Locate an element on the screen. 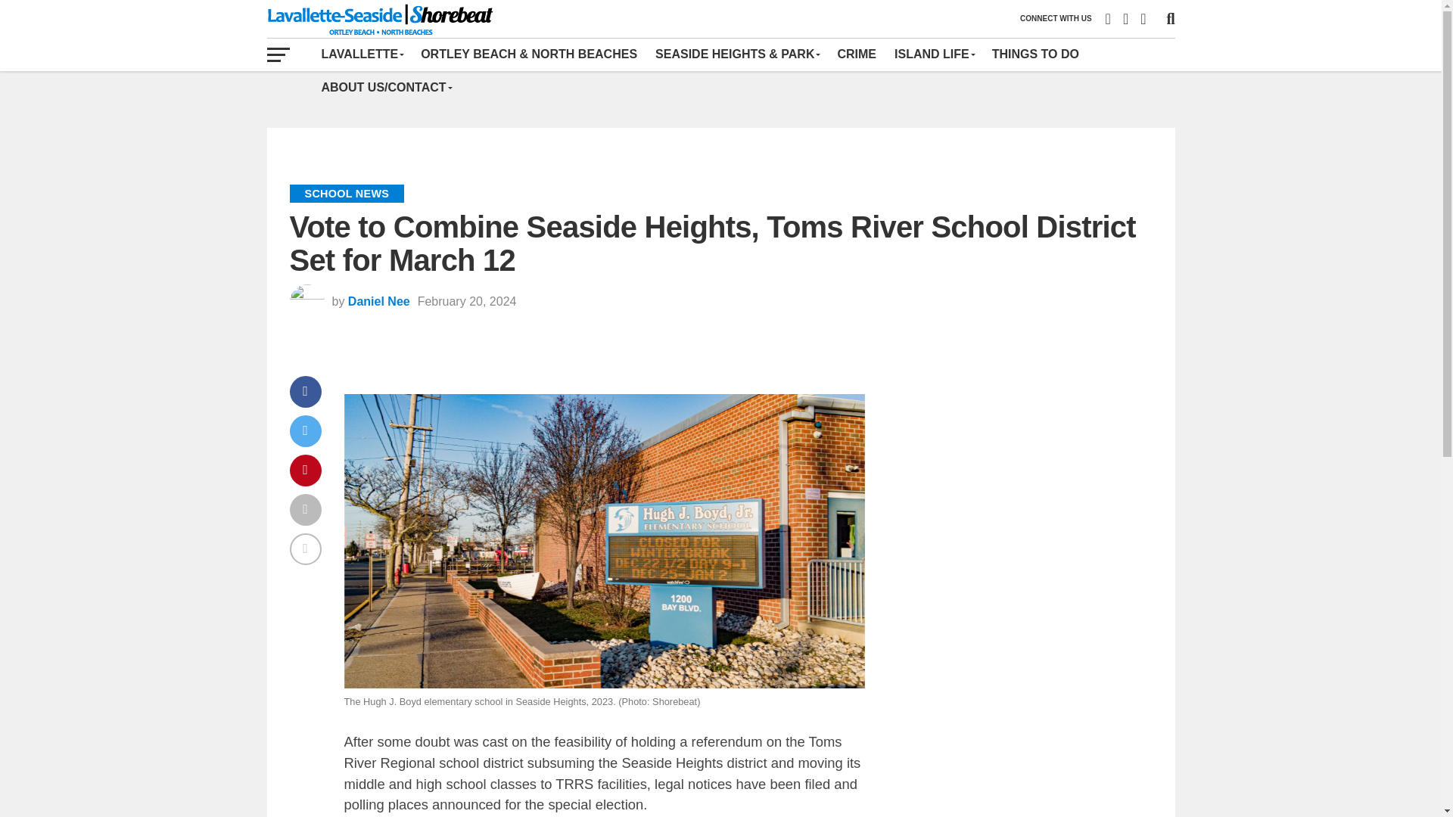 The image size is (1453, 817). Posts by Daniel Nee is located at coordinates (378, 301).